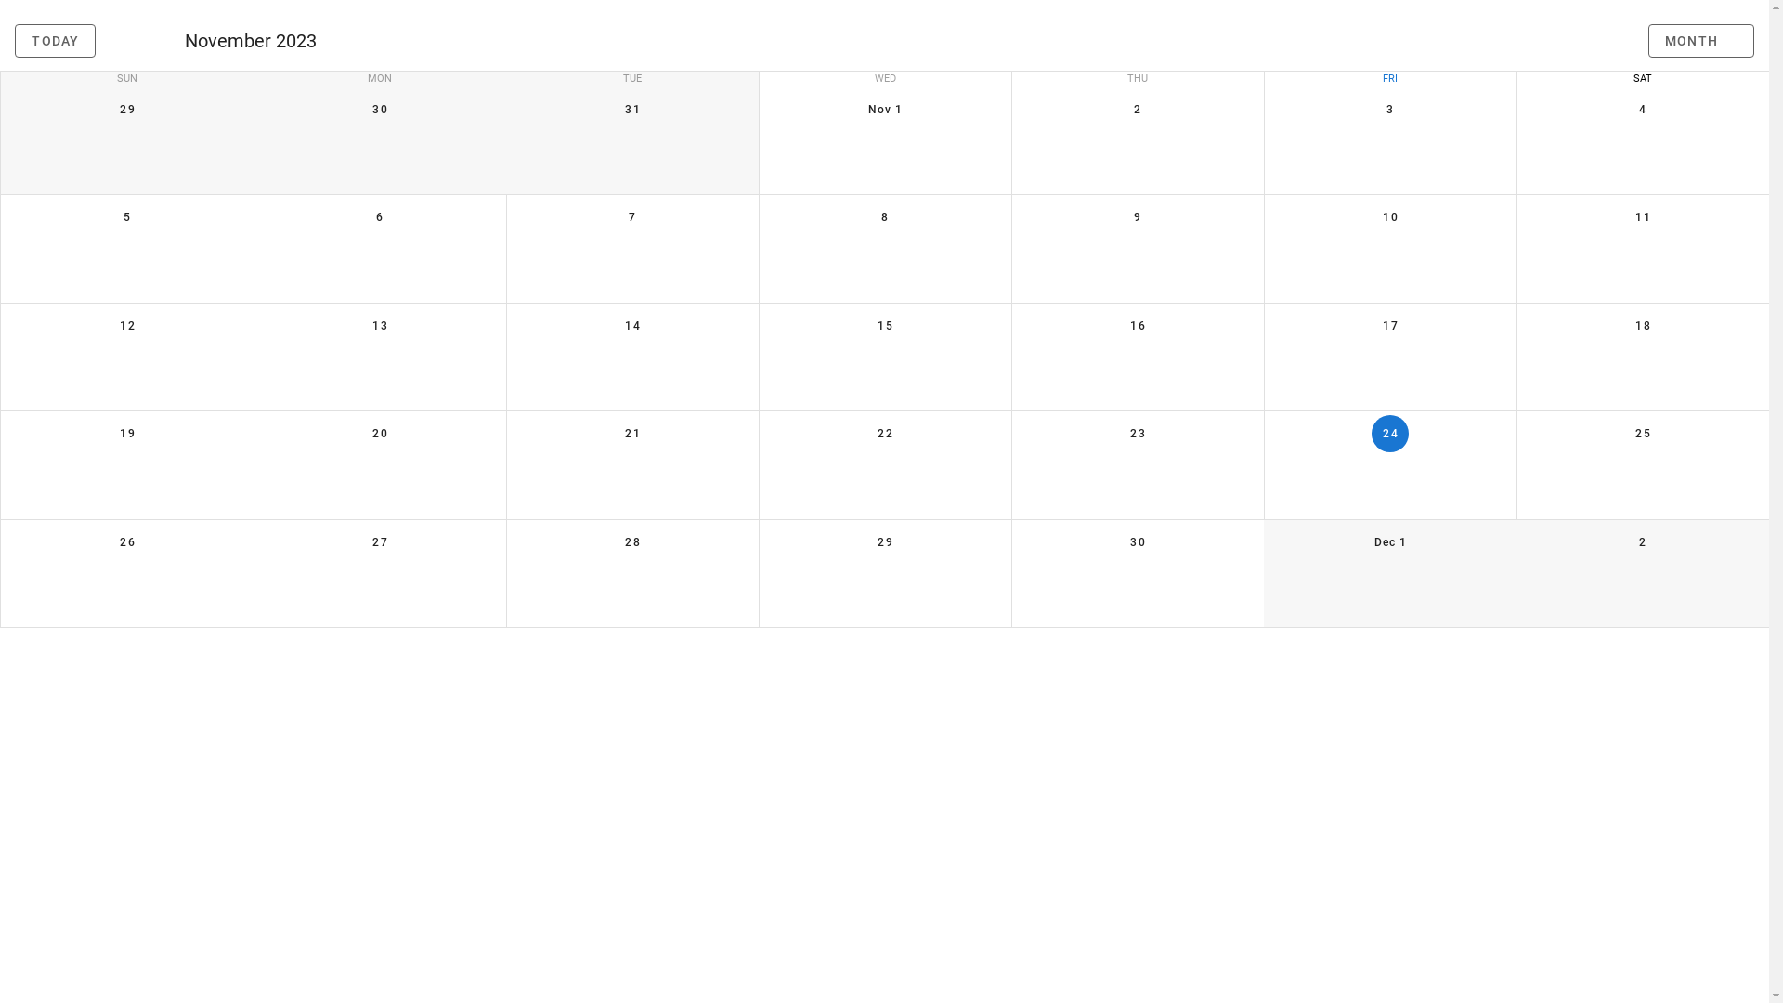  What do you see at coordinates (1390, 110) in the screenshot?
I see `3` at bounding box center [1390, 110].